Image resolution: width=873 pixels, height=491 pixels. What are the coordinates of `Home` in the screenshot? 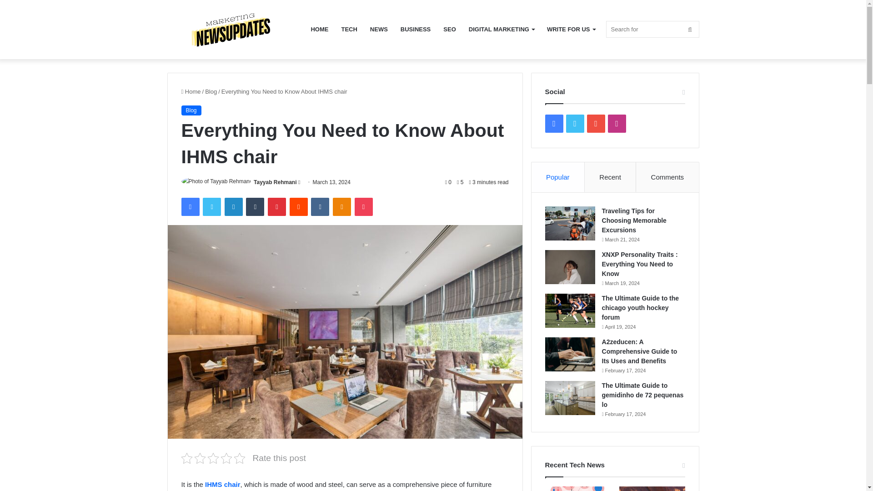 It's located at (191, 92).